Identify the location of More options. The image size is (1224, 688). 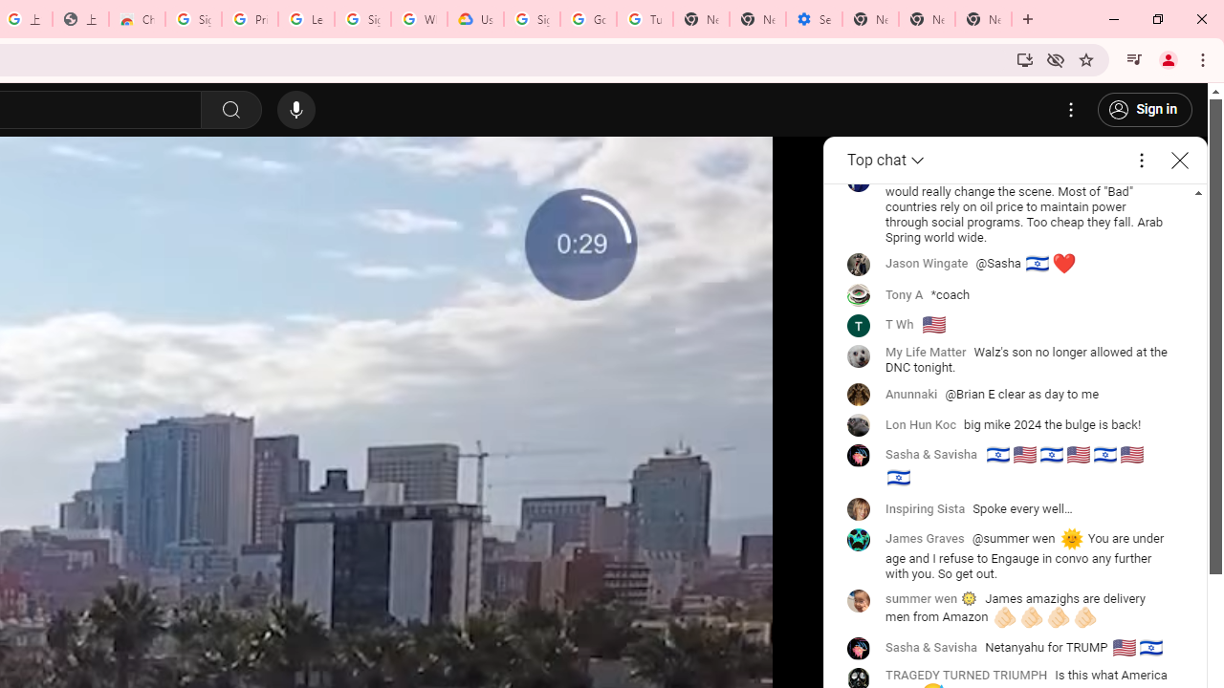
(1141, 161).